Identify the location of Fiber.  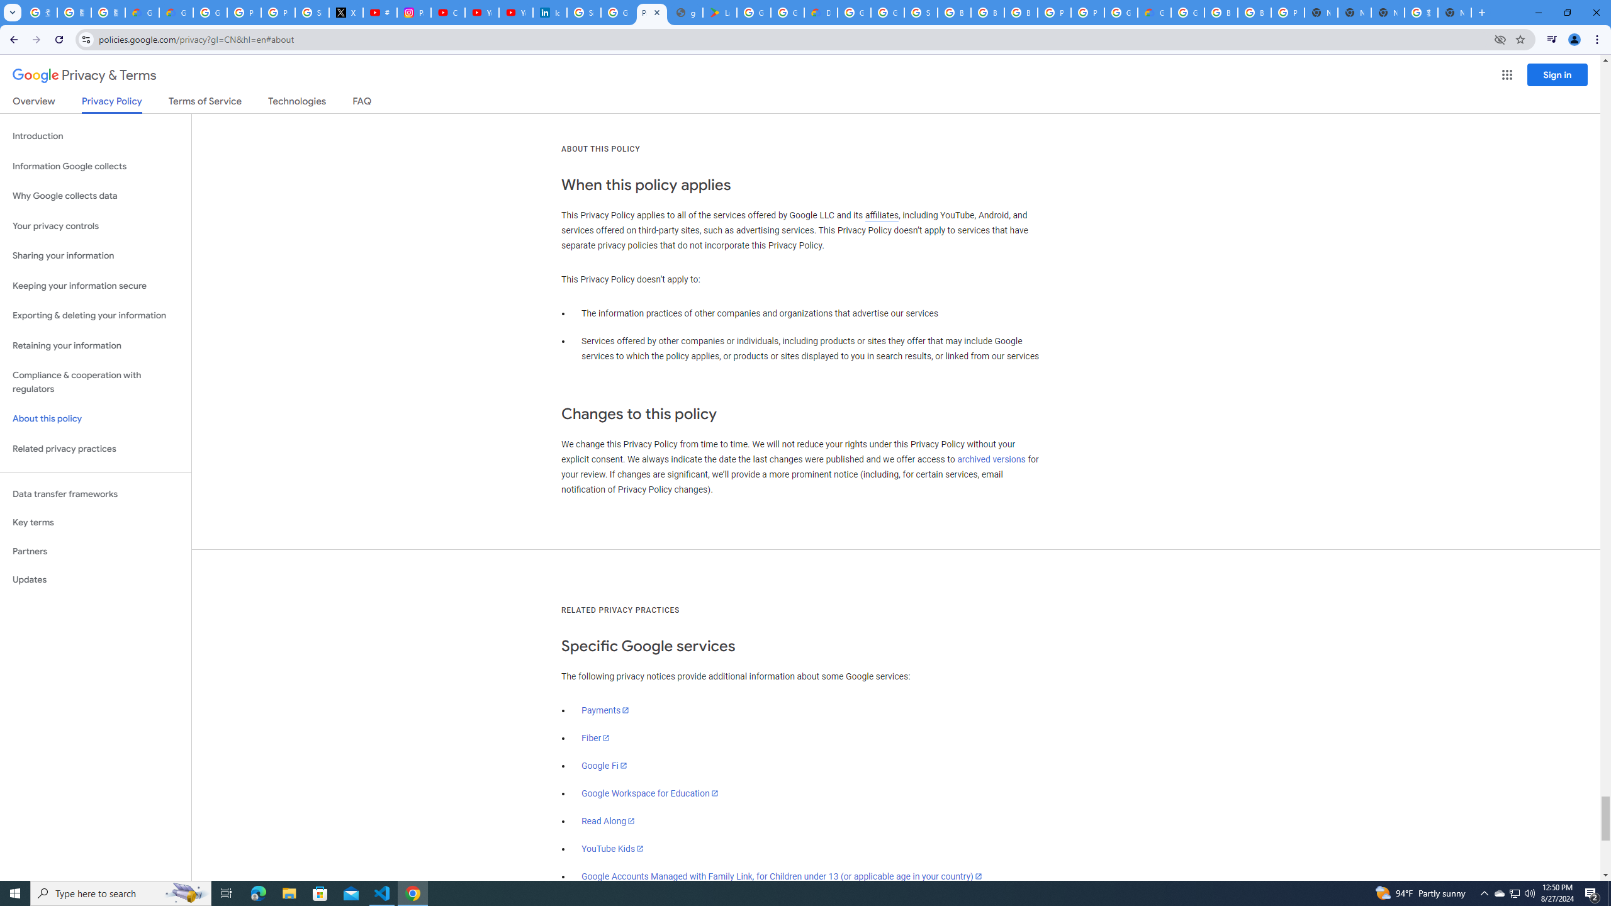
(596, 737).